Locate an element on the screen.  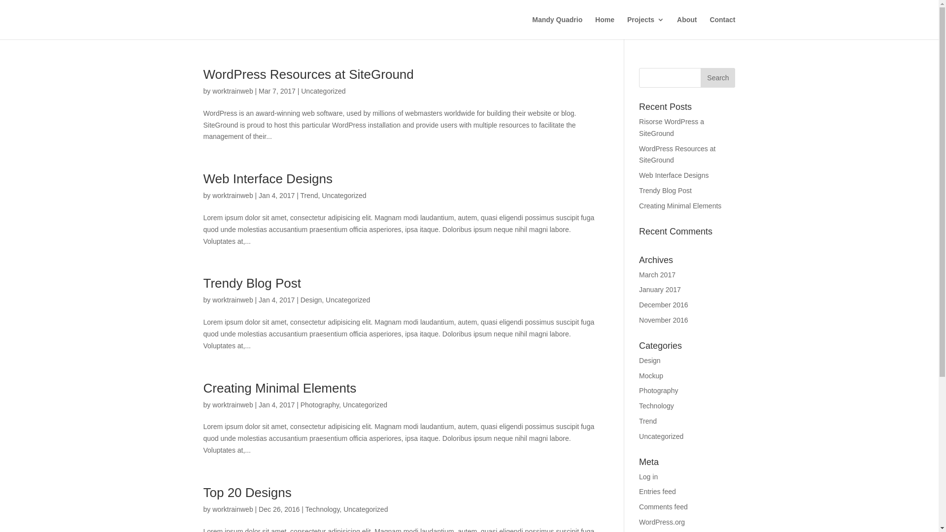
Trend is located at coordinates (309, 196).